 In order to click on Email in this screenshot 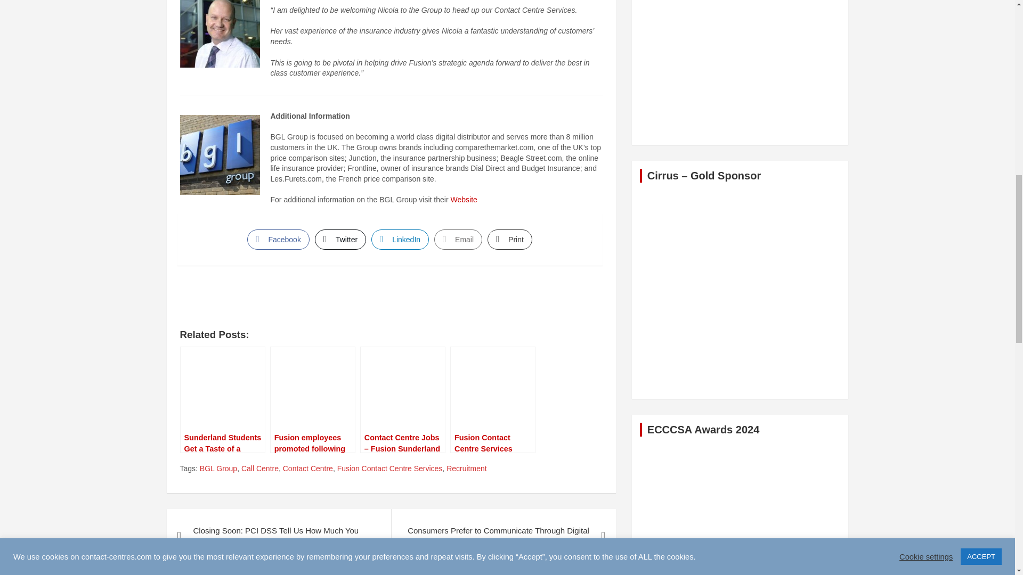, I will do `click(458, 239)`.